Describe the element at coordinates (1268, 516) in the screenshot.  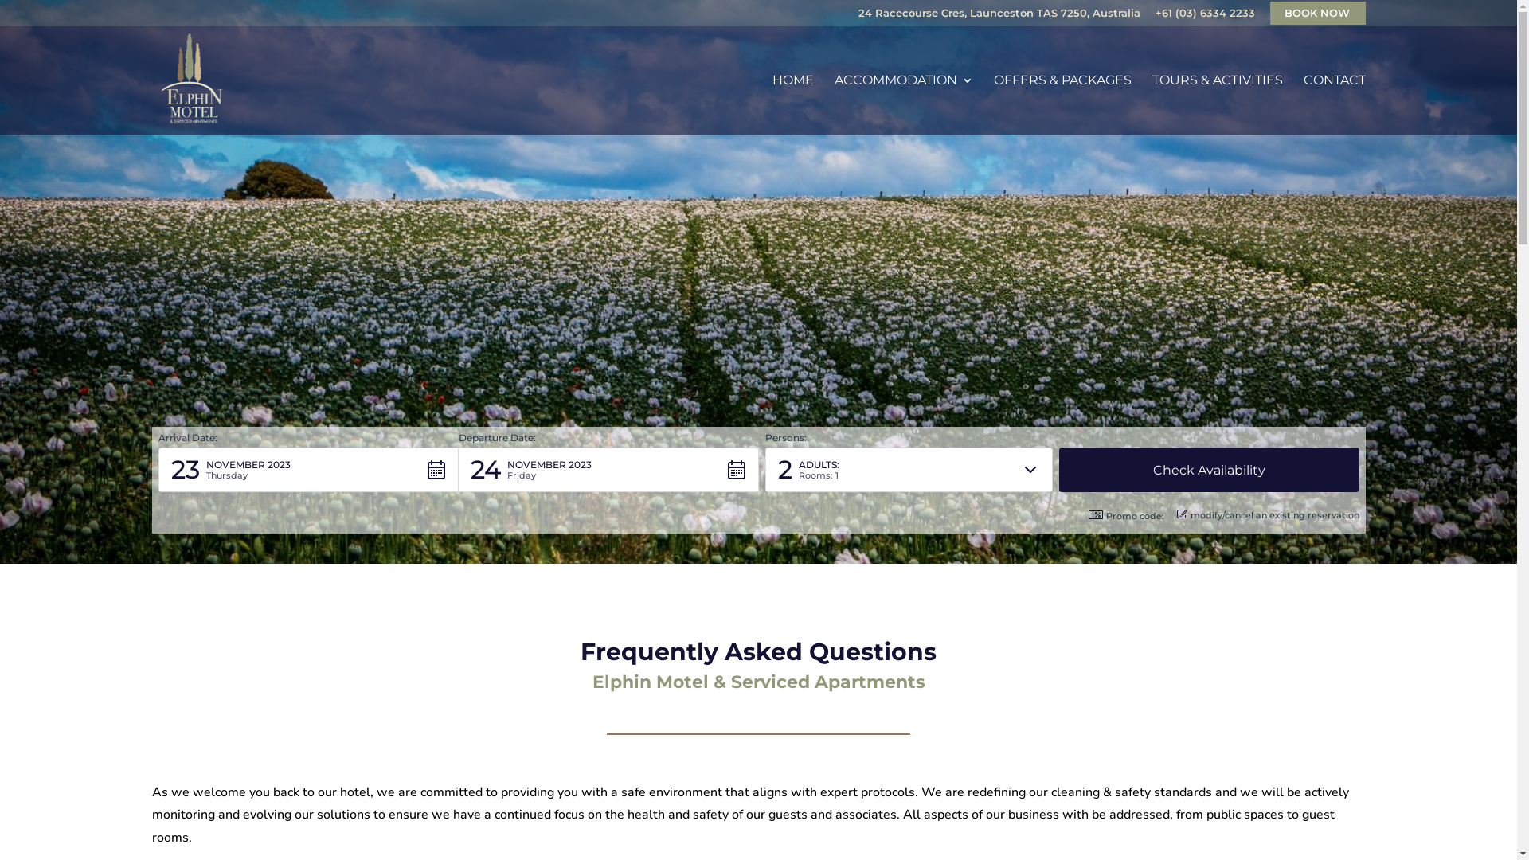
I see `modify/cancel an existing reservation` at that location.